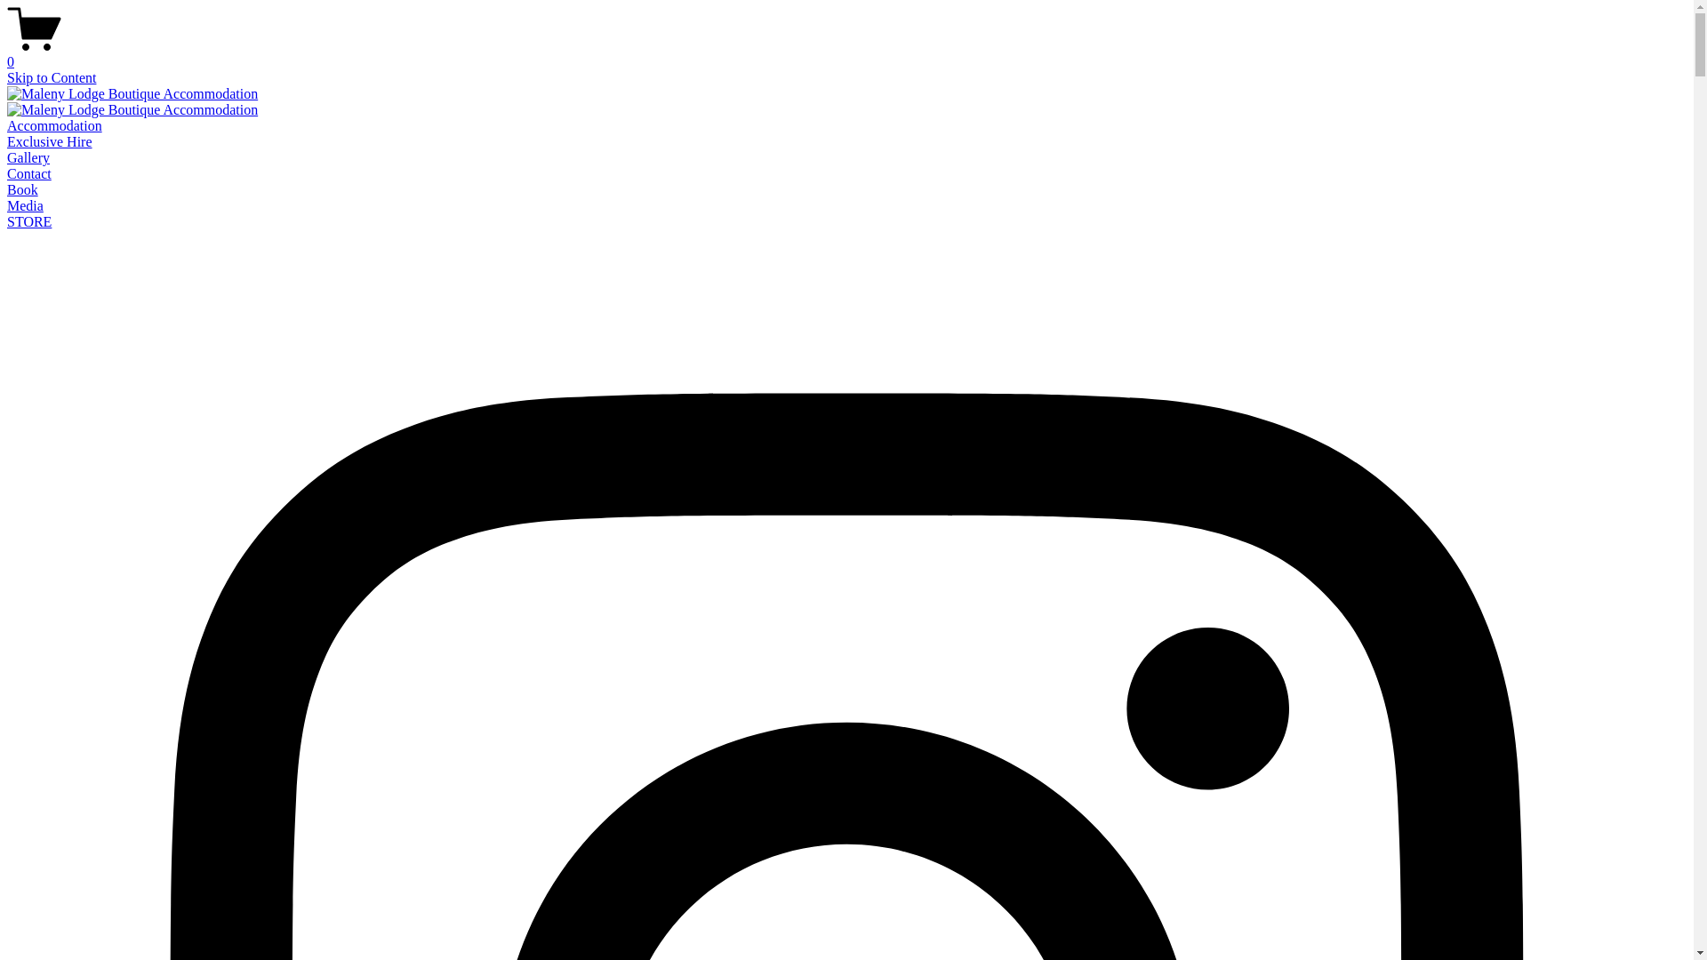  Describe the element at coordinates (29, 173) in the screenshot. I see `Contact` at that location.